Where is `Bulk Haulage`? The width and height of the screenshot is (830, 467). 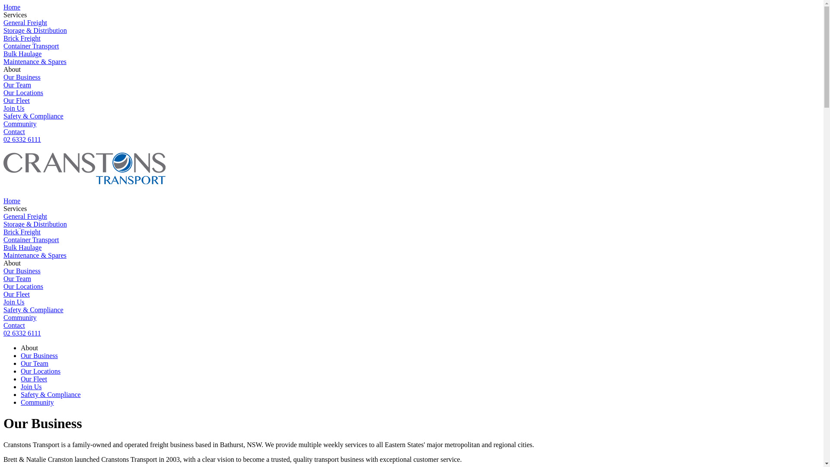 Bulk Haulage is located at coordinates (22, 54).